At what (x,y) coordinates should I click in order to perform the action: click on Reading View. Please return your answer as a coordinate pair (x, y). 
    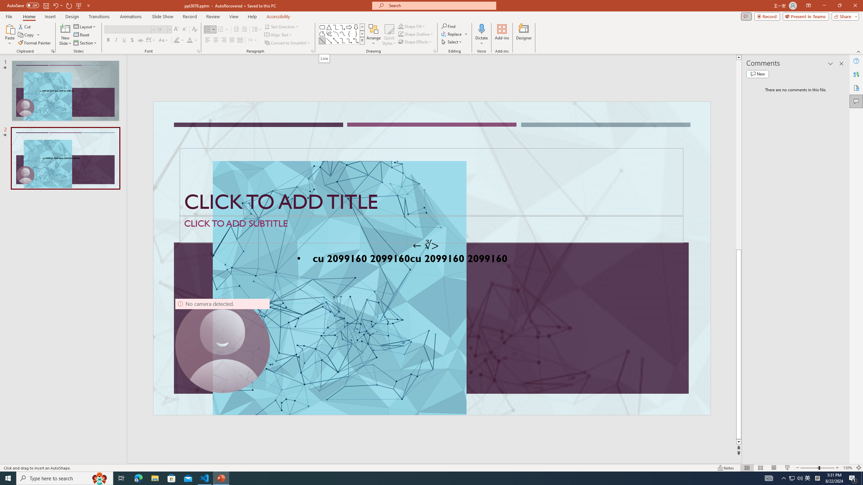
    Looking at the image, I should click on (774, 468).